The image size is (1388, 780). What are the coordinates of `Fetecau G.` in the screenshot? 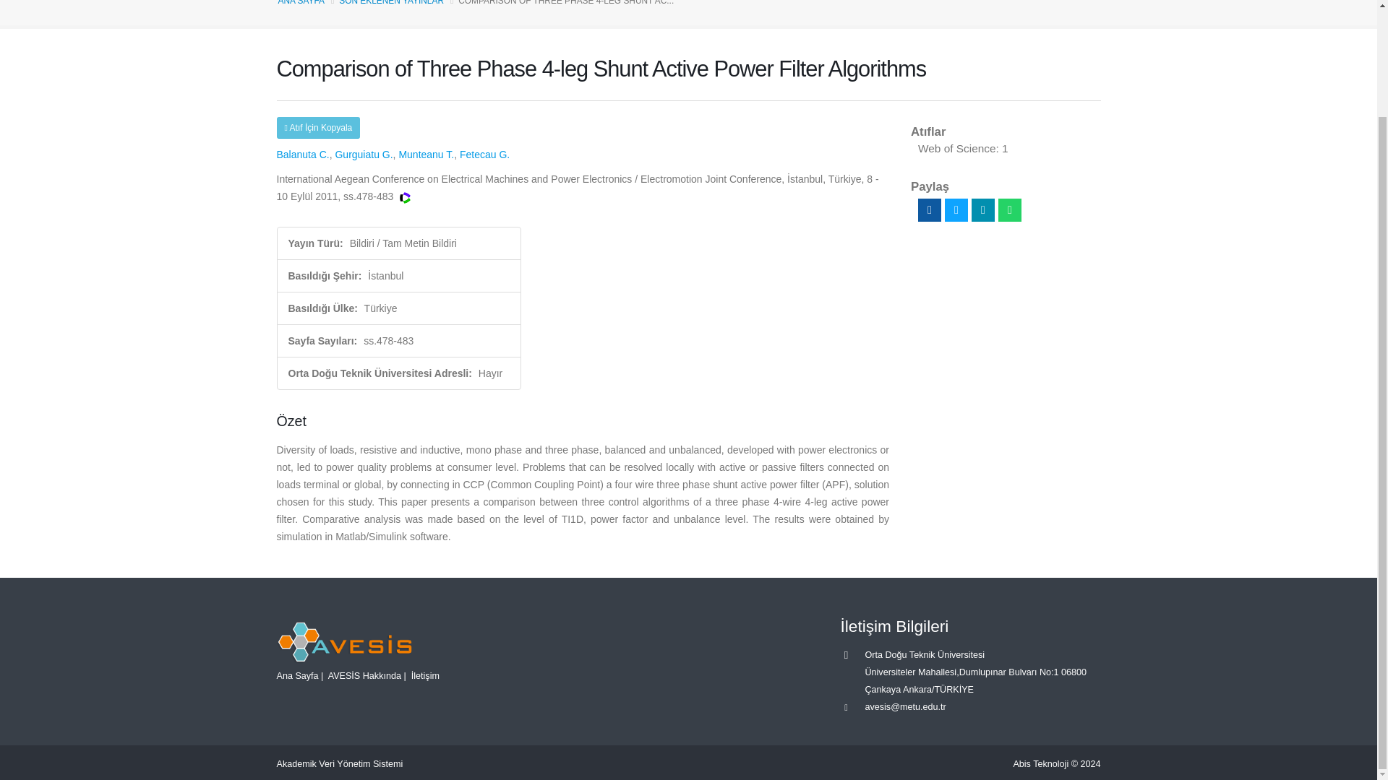 It's located at (484, 155).